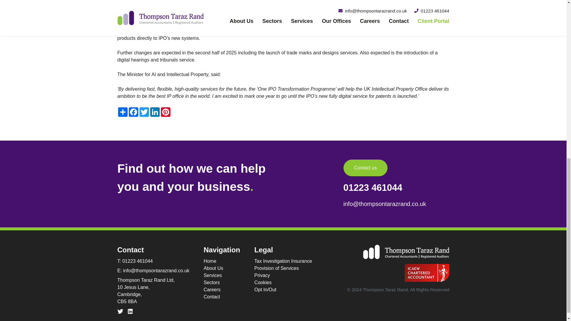 The height and width of the screenshot is (321, 571). What do you see at coordinates (373, 188) in the screenshot?
I see `01223 461044` at bounding box center [373, 188].